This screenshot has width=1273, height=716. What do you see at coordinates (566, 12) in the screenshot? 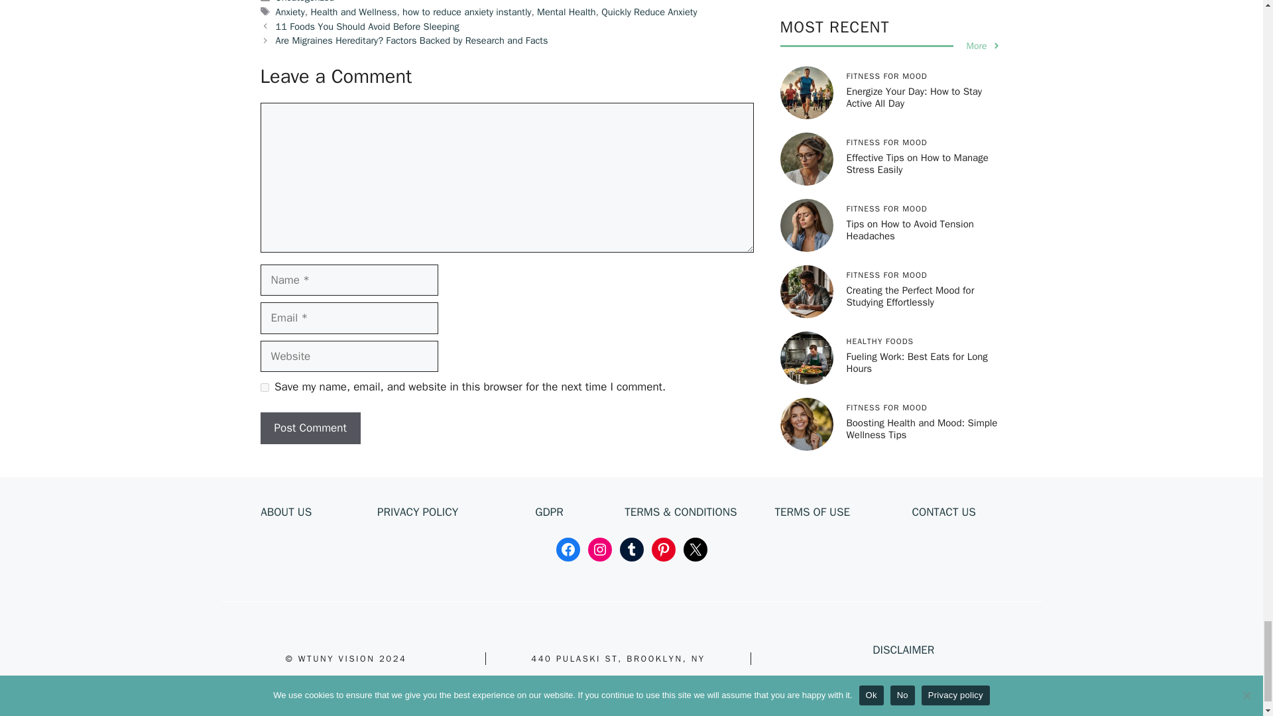
I see `Mental Health` at bounding box center [566, 12].